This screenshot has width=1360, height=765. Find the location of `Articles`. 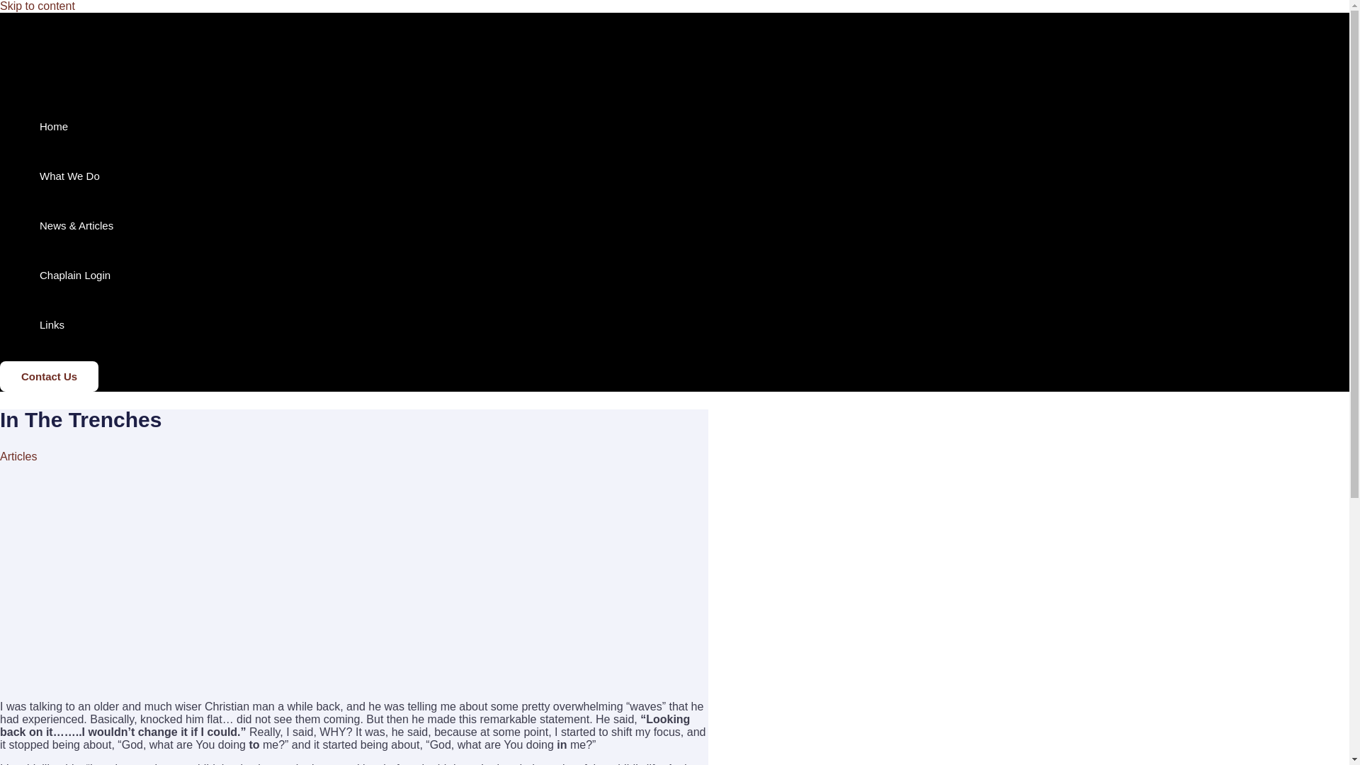

Articles is located at coordinates (18, 456).